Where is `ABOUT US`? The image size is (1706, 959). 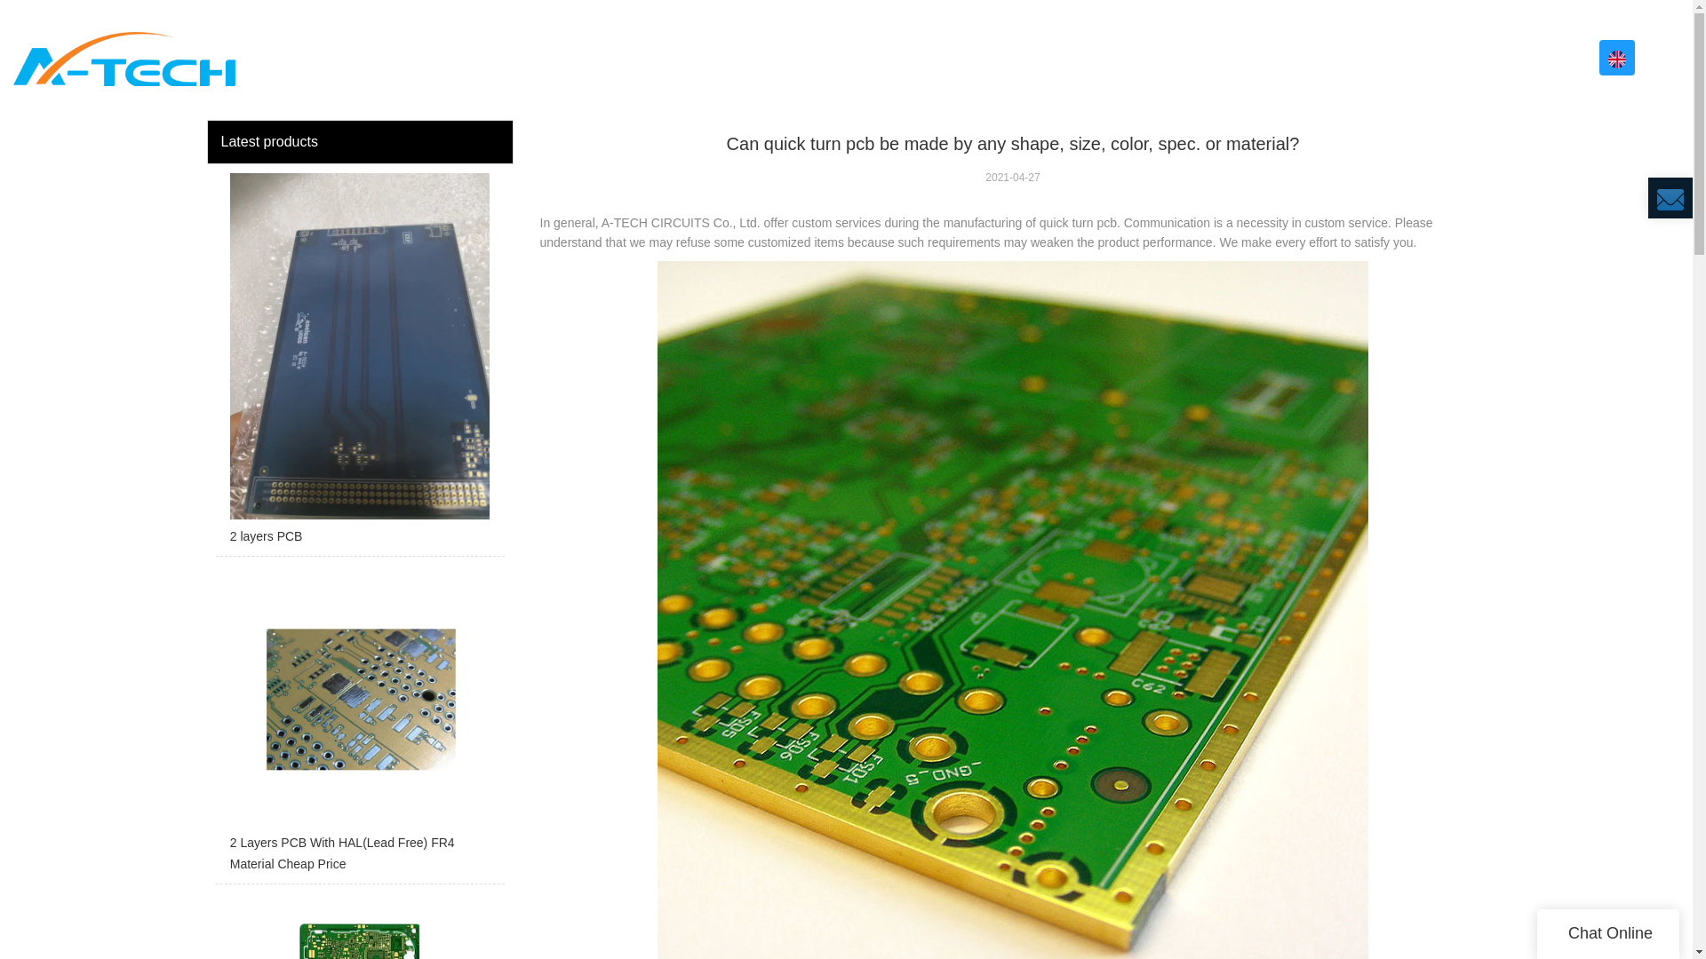 ABOUT US is located at coordinates (910, 58).